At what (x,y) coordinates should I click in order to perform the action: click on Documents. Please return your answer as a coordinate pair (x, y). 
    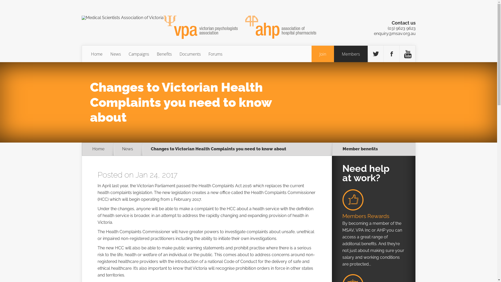
    Looking at the image, I should click on (190, 54).